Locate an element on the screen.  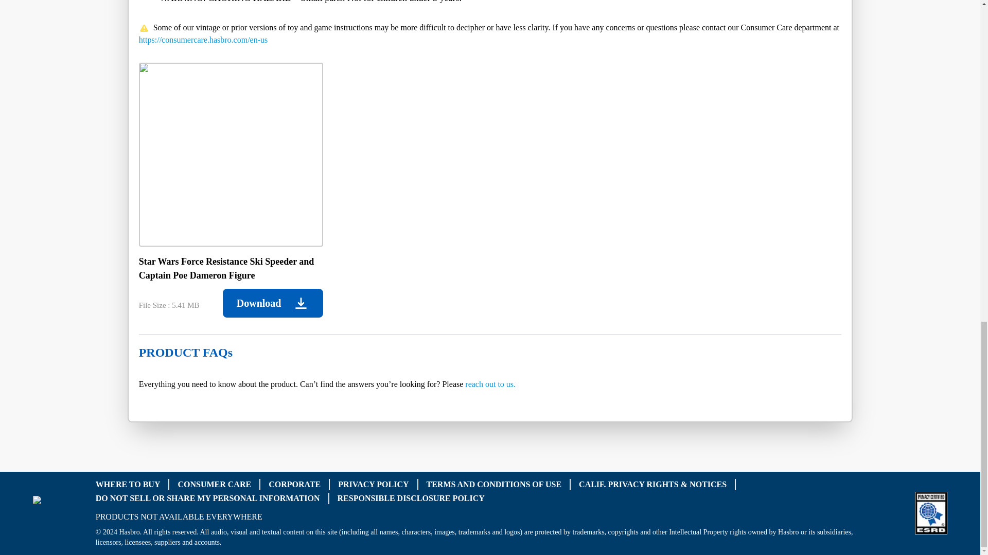
CONSUMER CARE is located at coordinates (214, 484).